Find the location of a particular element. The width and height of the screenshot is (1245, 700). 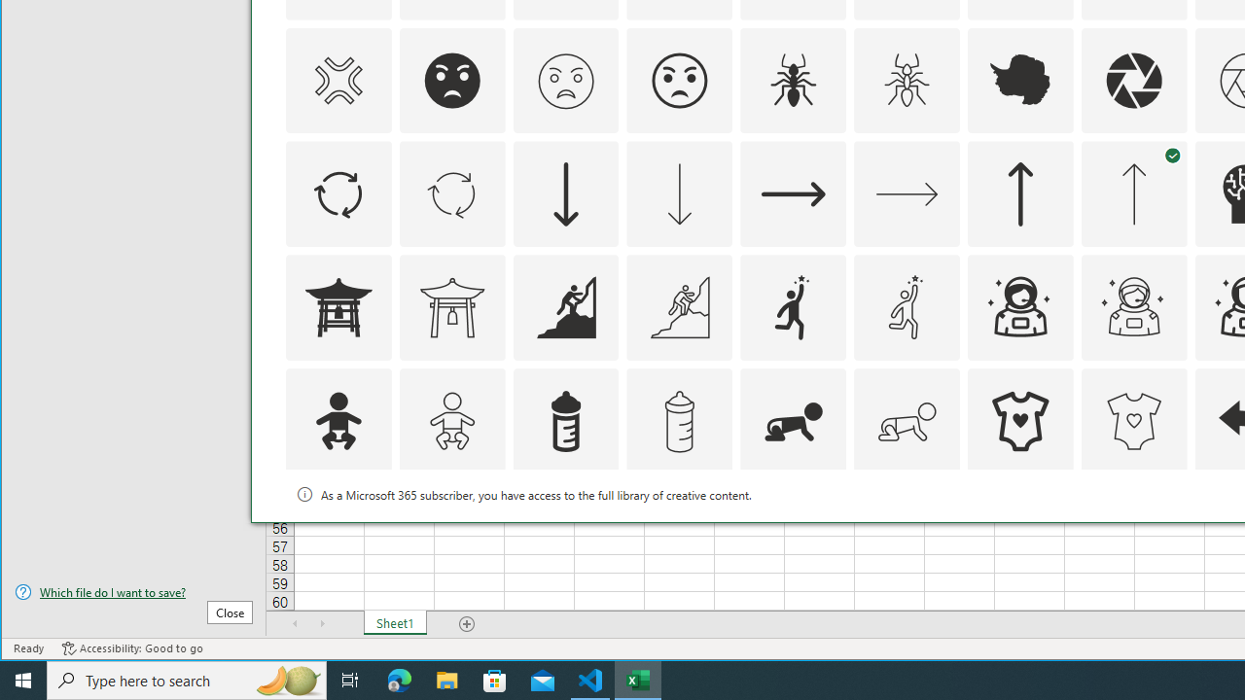

AutomationID: Icons_BabyCrawling_M is located at coordinates (907, 422).